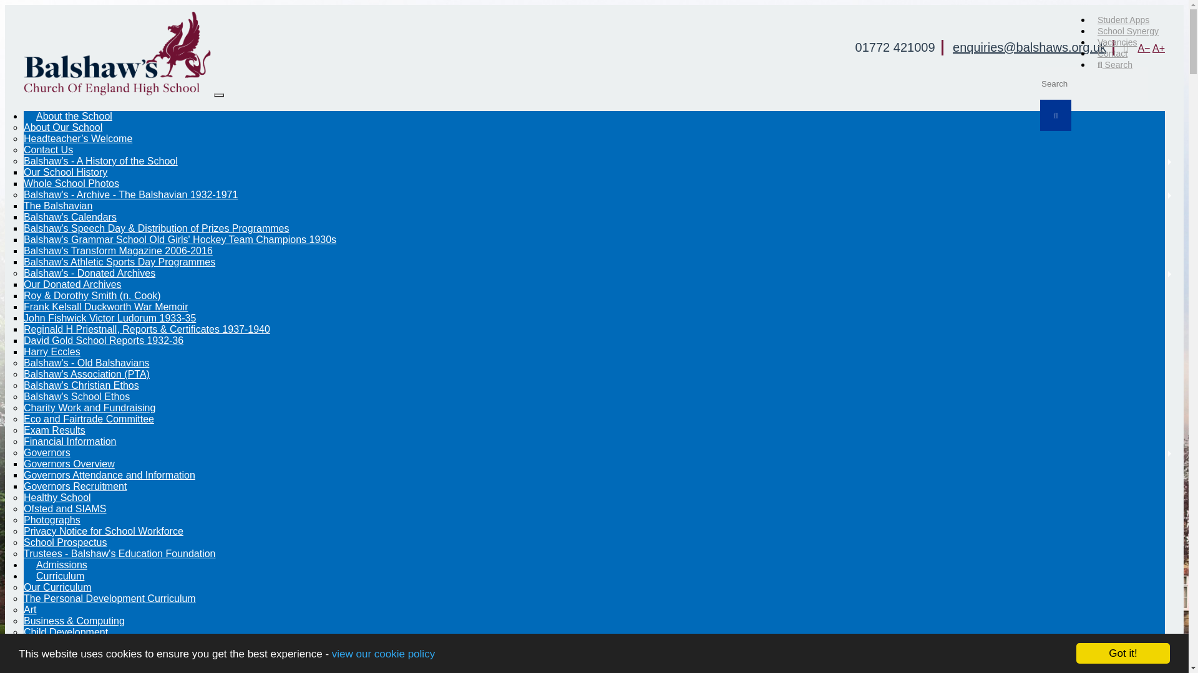 The image size is (1198, 673). Describe the element at coordinates (110, 318) in the screenshot. I see `John Fishwick Victor Ludorum 1933-35` at that location.